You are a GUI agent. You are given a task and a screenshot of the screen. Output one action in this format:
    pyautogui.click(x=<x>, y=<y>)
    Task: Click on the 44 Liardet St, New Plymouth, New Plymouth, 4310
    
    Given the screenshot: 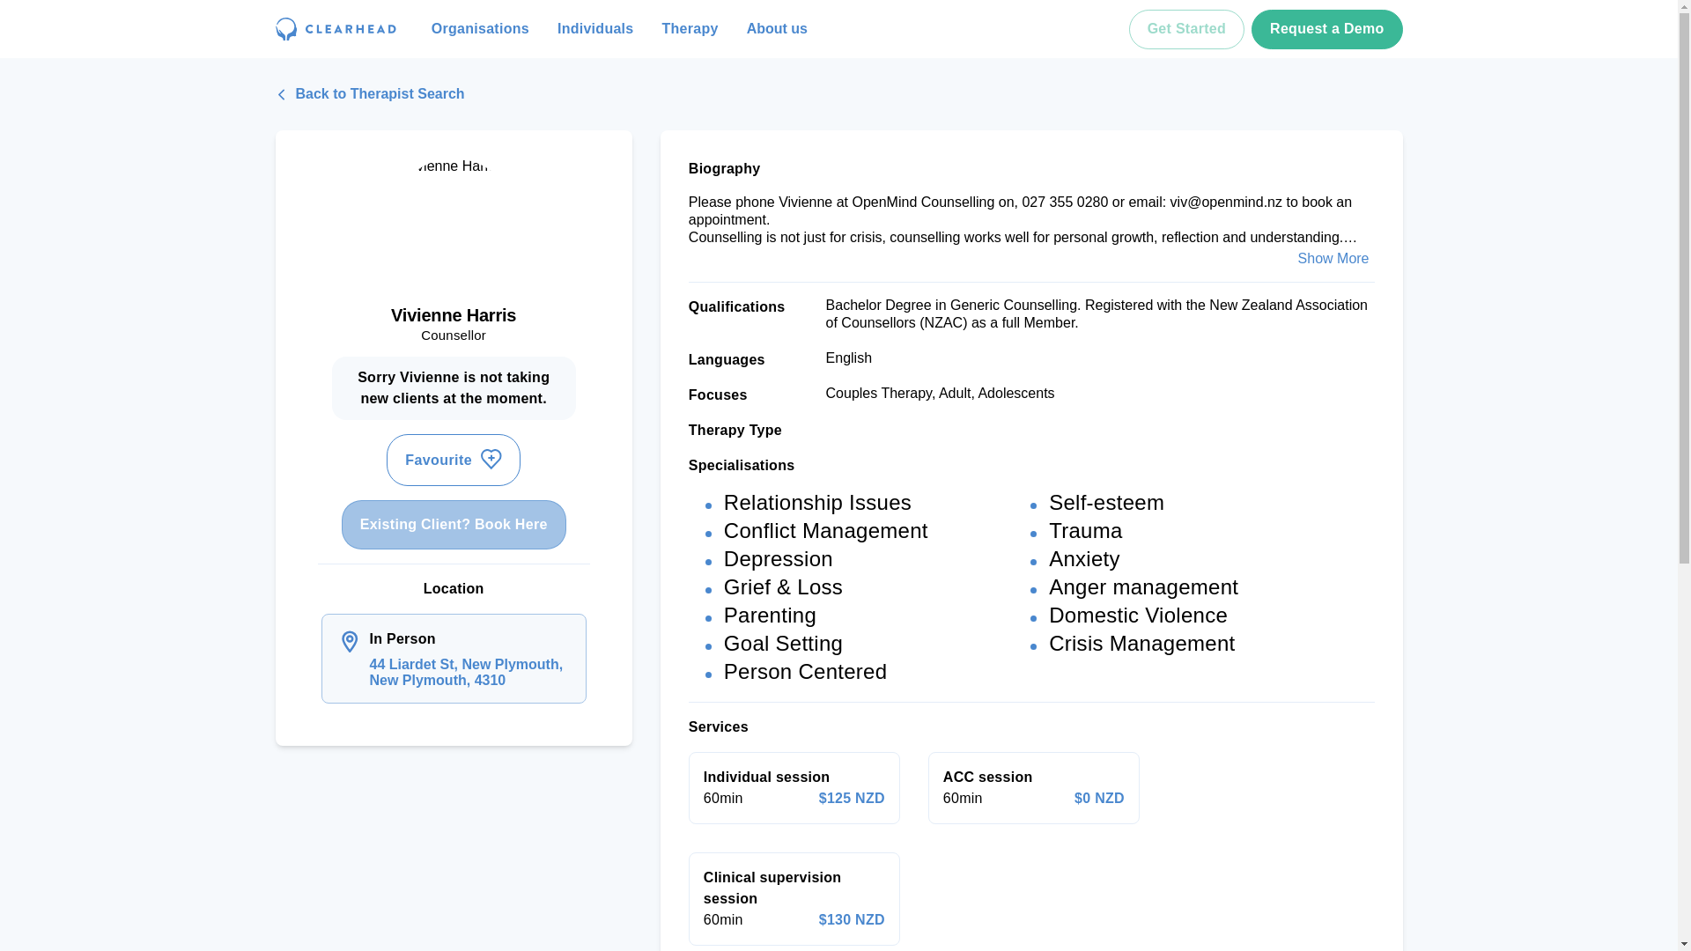 What is the action you would take?
    pyautogui.click(x=470, y=673)
    